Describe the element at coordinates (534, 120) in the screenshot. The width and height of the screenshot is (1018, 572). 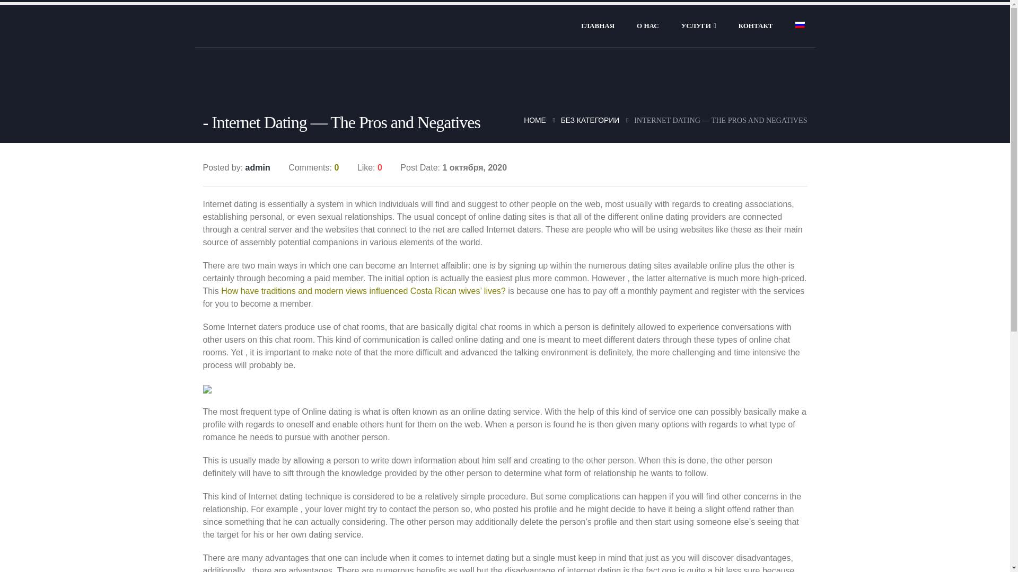
I see `HOME` at that location.